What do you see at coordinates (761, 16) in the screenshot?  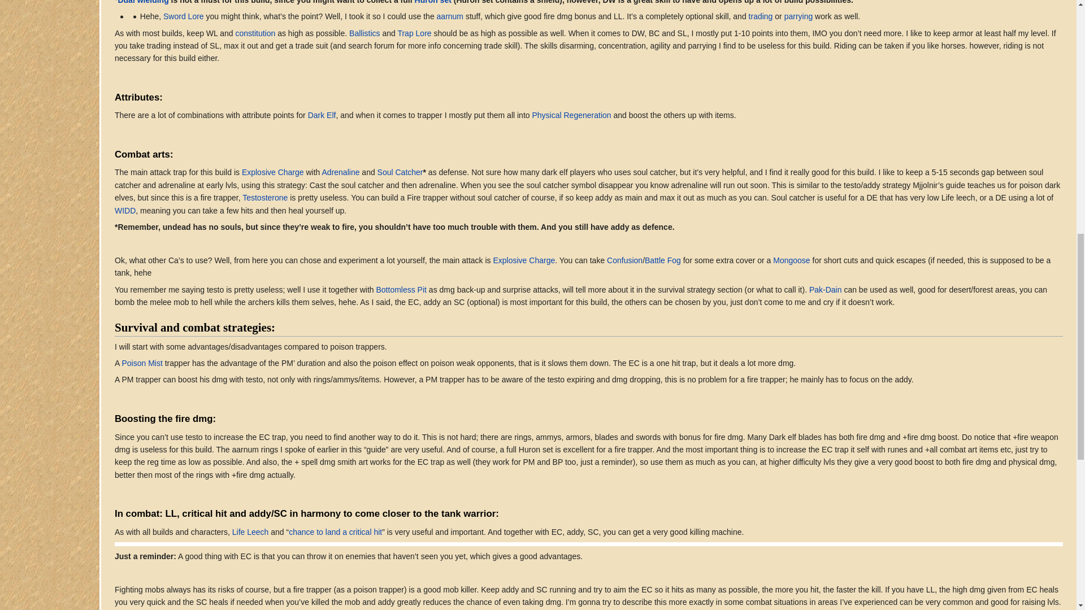 I see `Sacred:Trading` at bounding box center [761, 16].